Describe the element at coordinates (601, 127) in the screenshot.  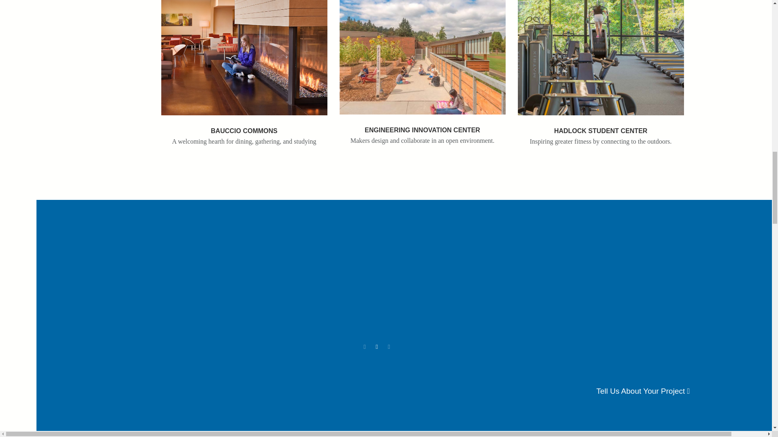
I see `Dallas High School CTE Building` at that location.